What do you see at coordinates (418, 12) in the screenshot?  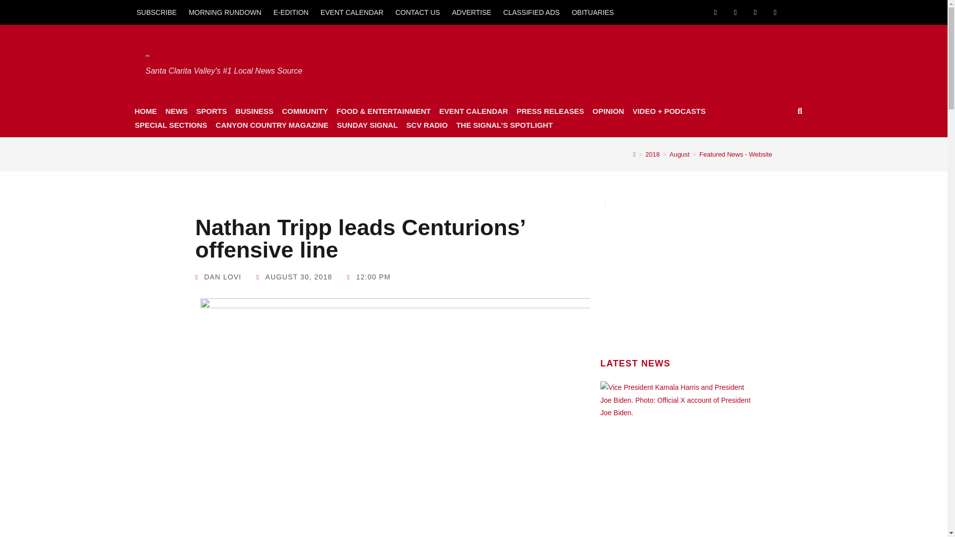 I see `CONTACT US` at bounding box center [418, 12].